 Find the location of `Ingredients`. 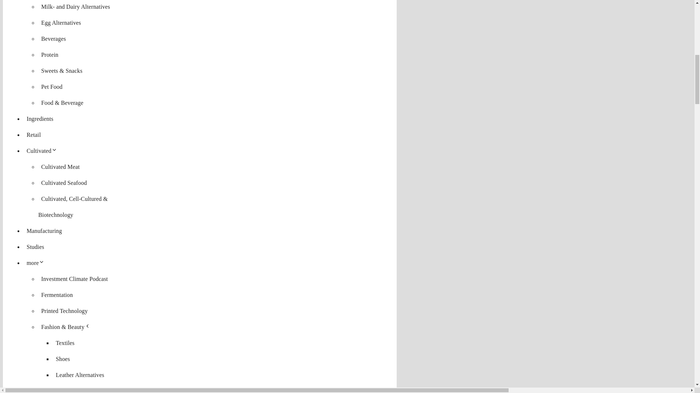

Ingredients is located at coordinates (40, 119).